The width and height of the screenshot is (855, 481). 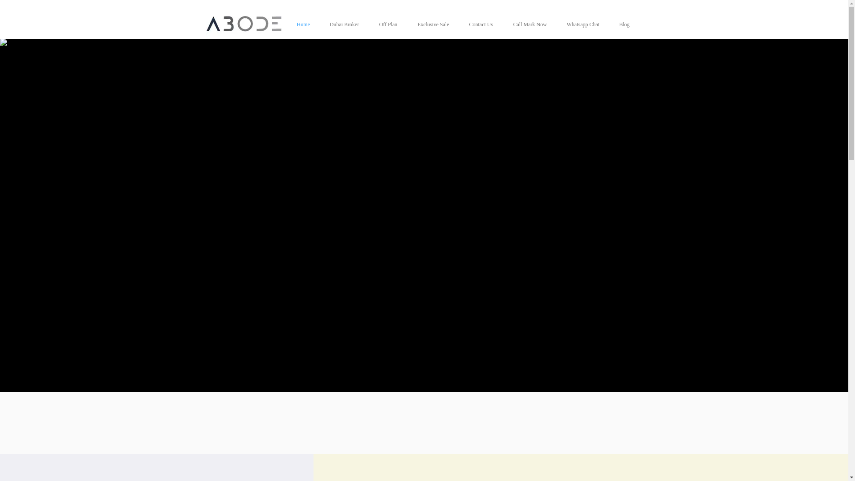 I want to click on Off Plan, so click(x=391, y=24).